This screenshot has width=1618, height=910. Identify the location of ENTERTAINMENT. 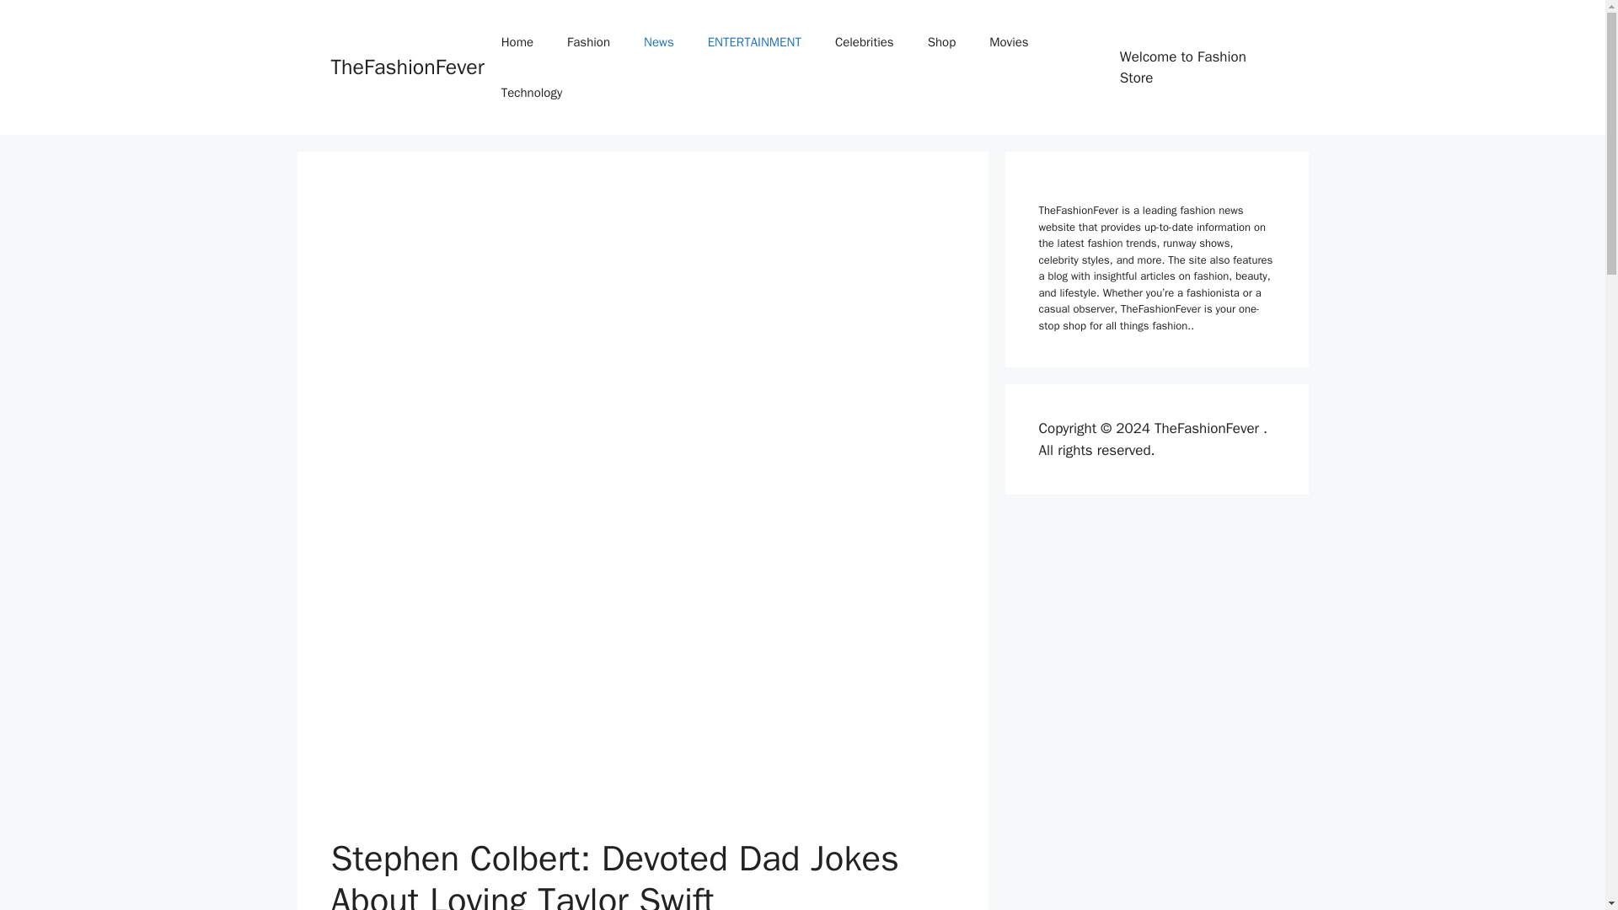
(754, 42).